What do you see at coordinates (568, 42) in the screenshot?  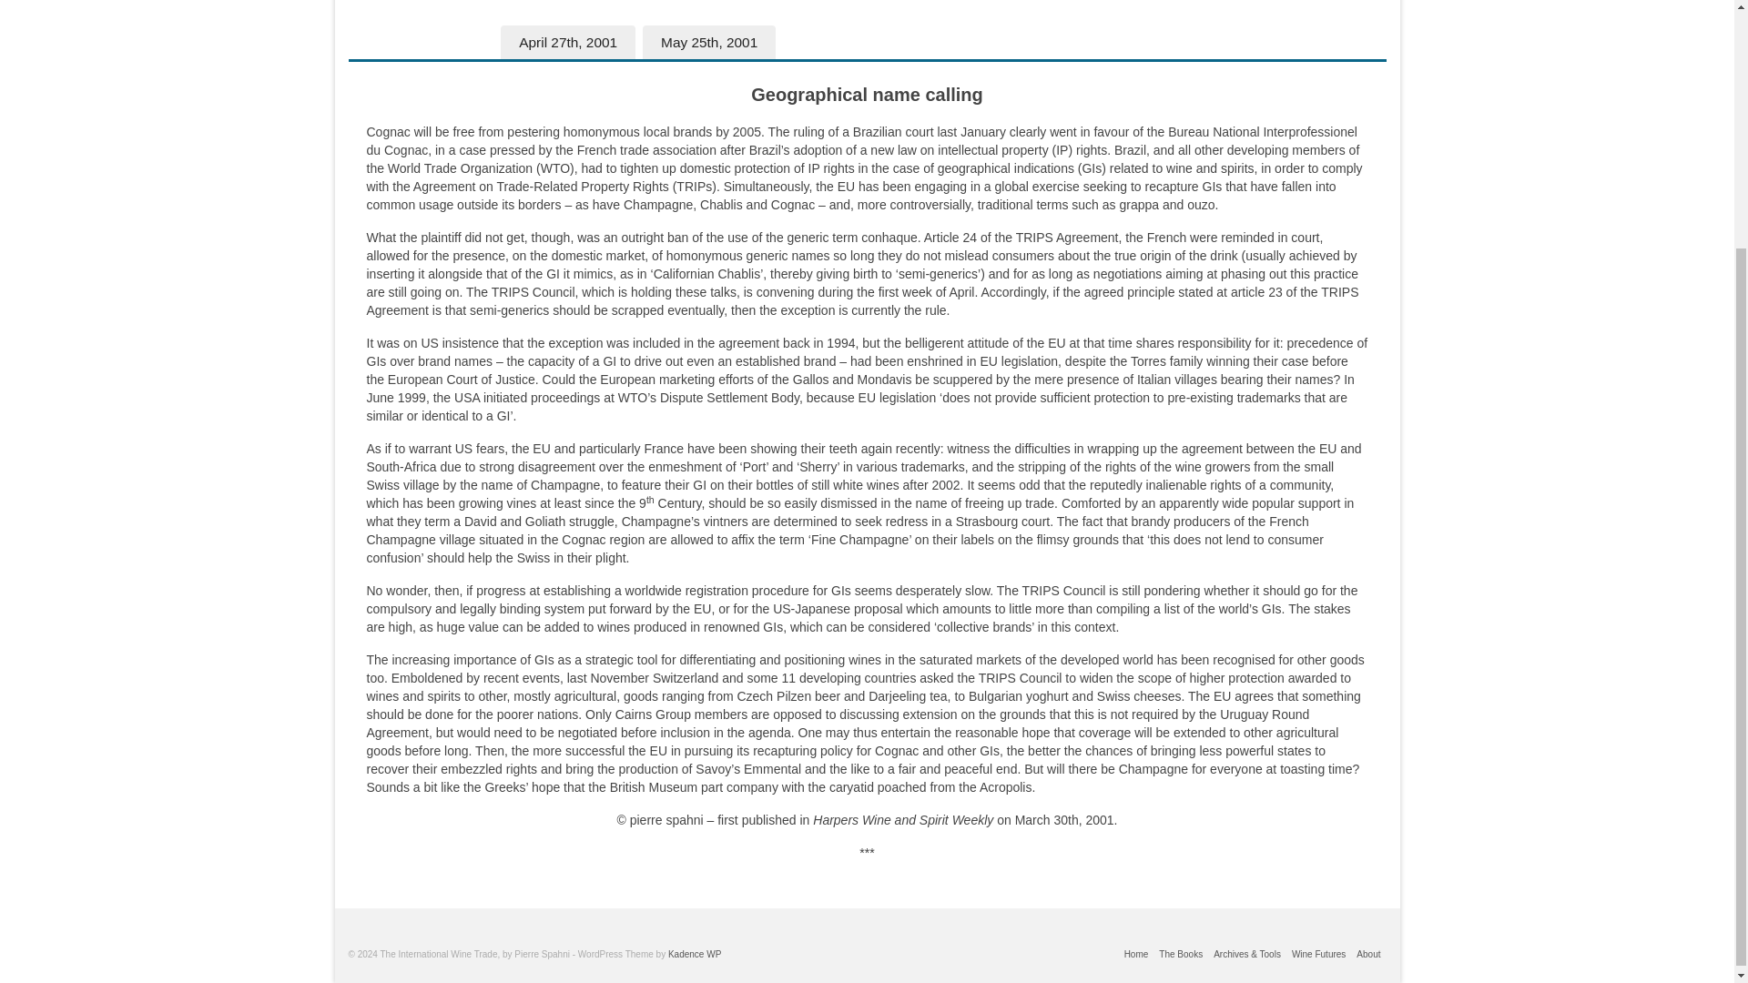 I see `April 27th, 2001` at bounding box center [568, 42].